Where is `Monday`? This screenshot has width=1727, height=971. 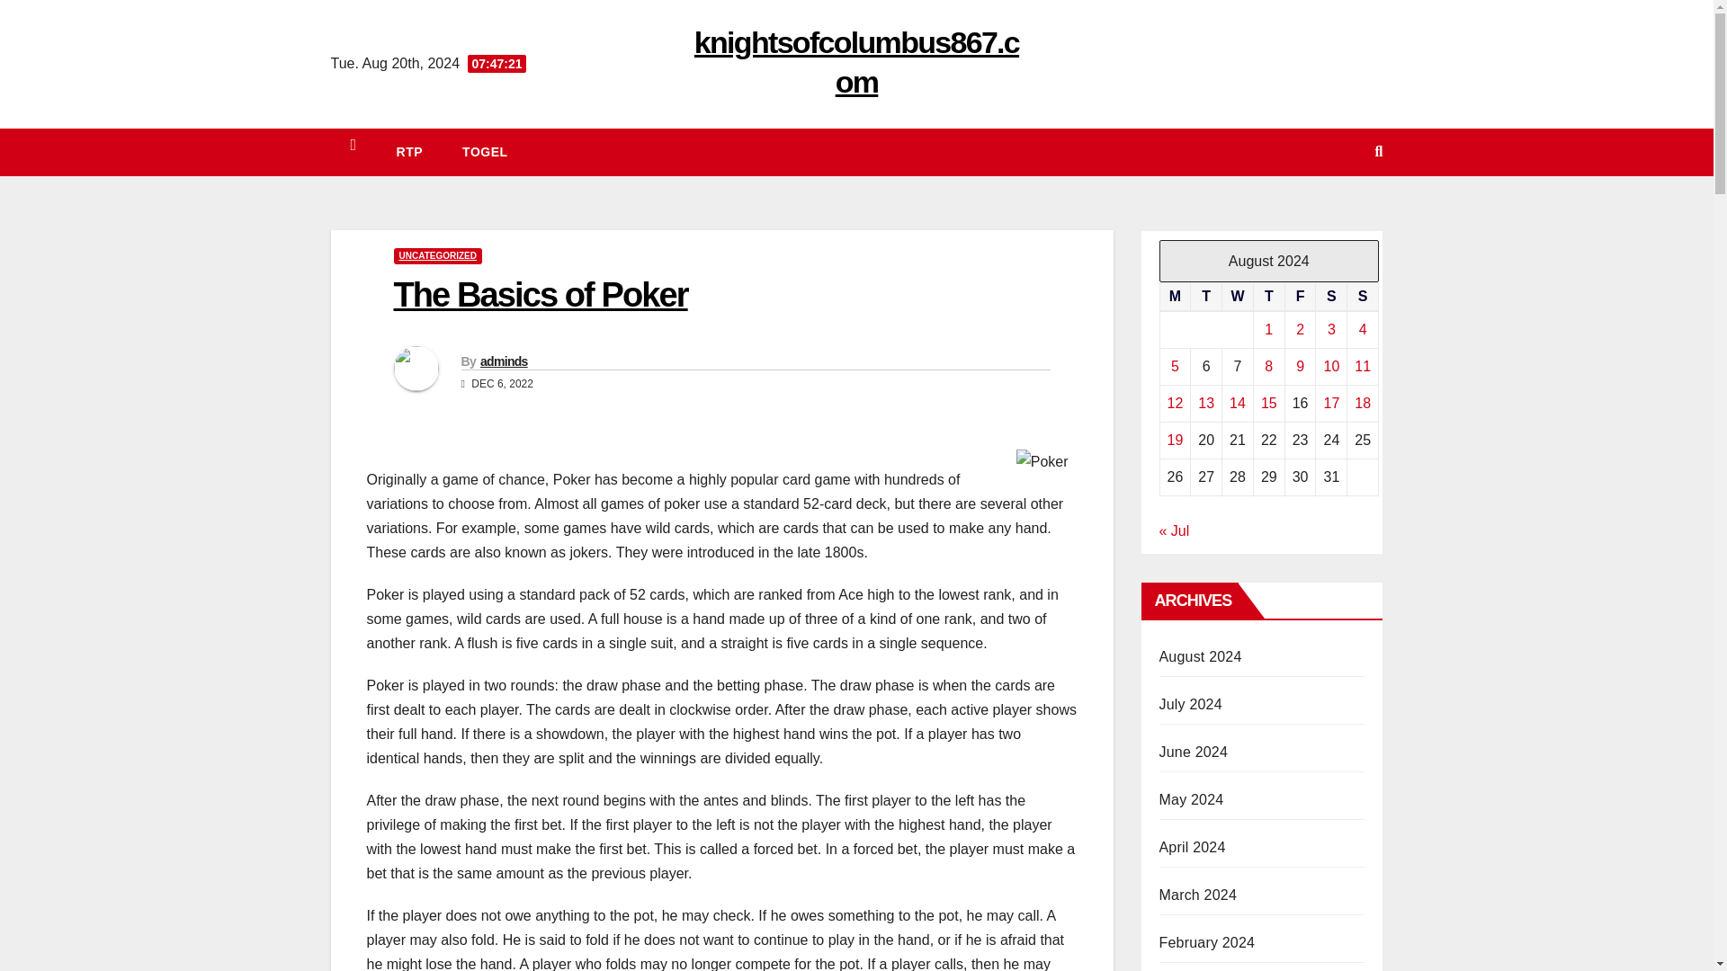 Monday is located at coordinates (1175, 297).